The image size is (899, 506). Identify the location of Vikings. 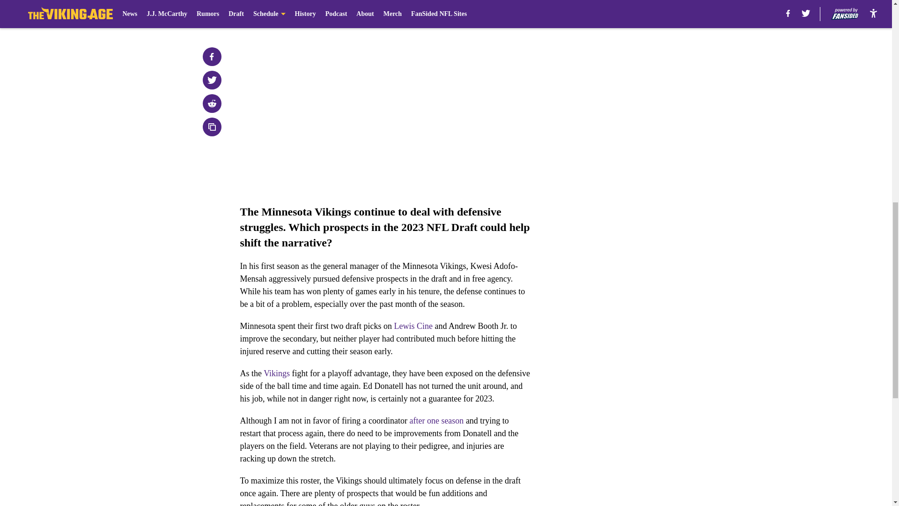
(276, 373).